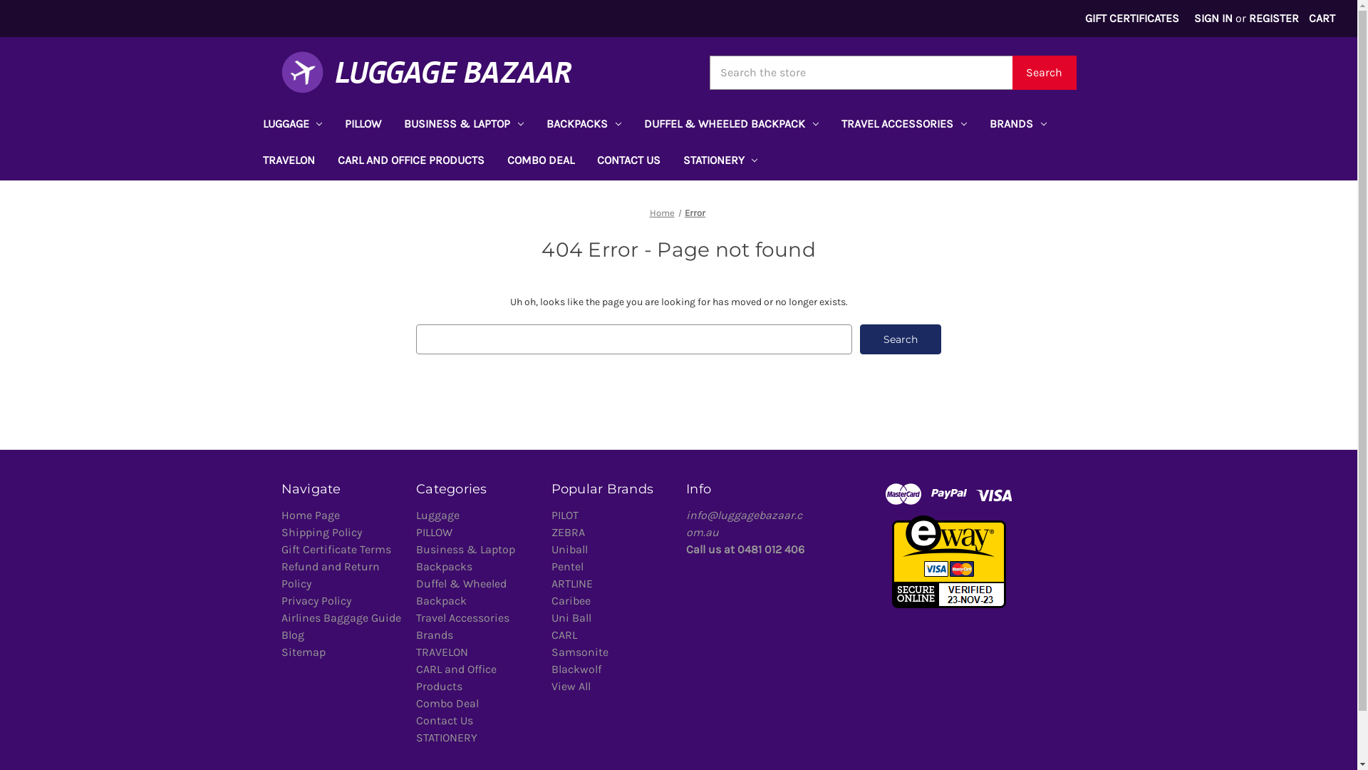  I want to click on Privacy Policy, so click(315, 600).